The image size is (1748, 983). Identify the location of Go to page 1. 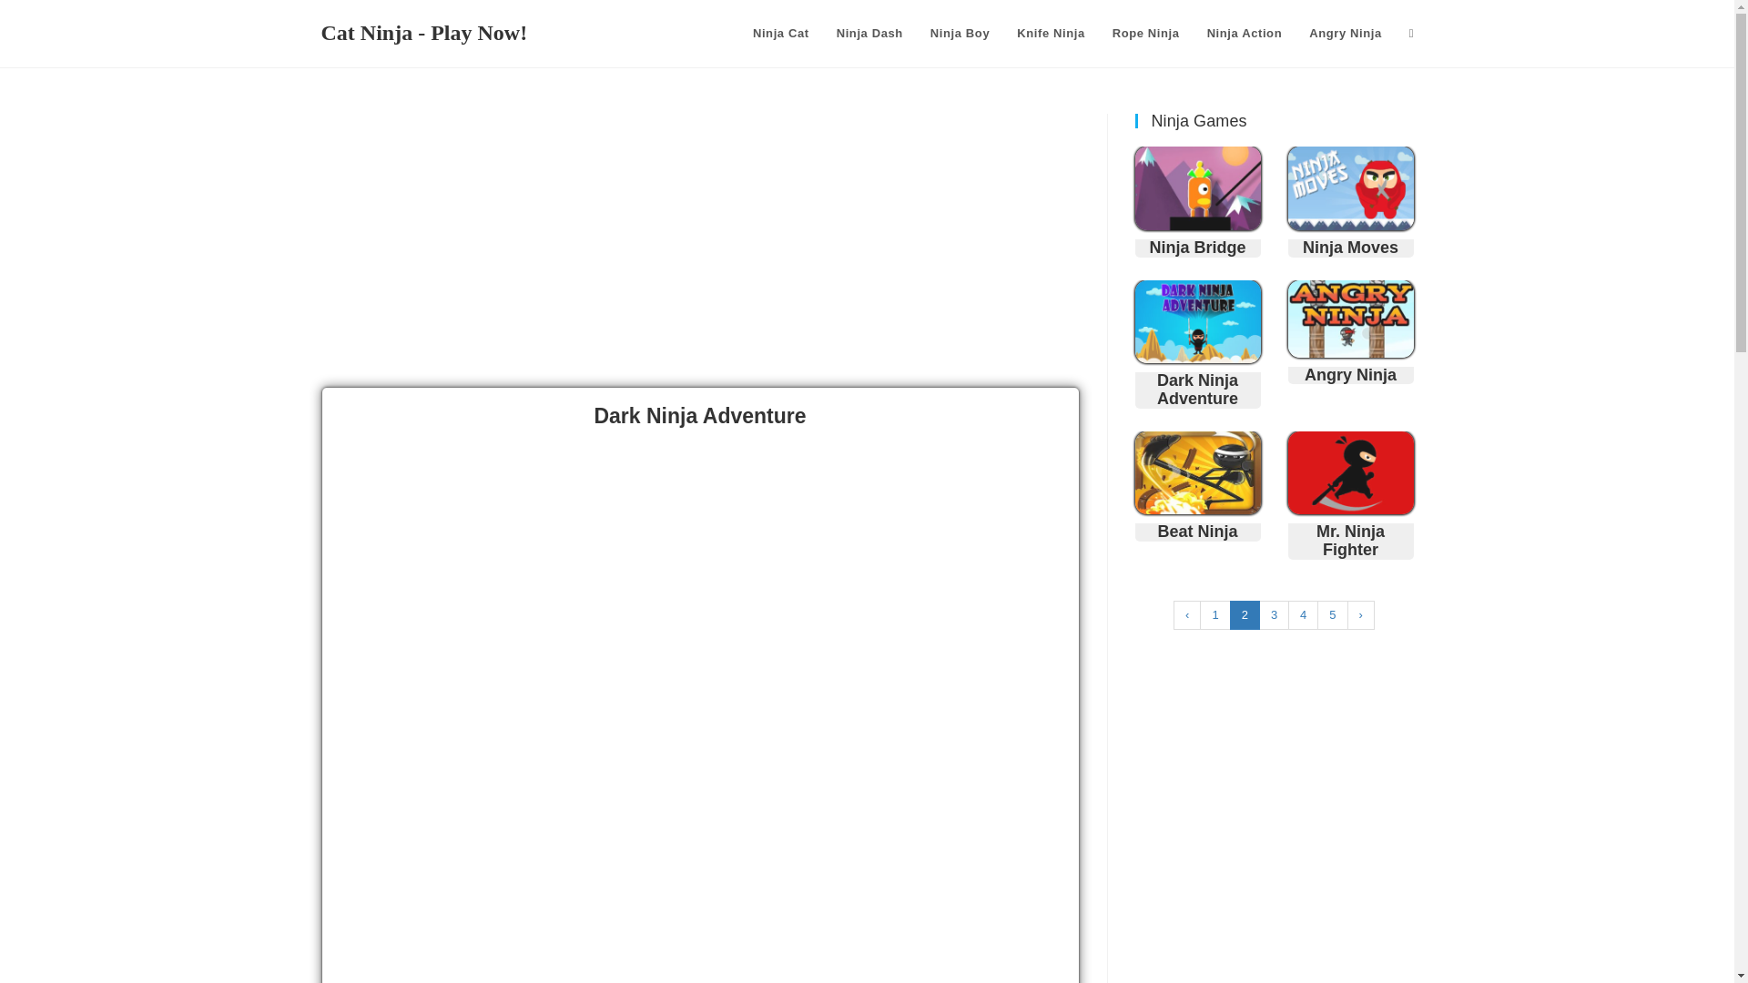
(1214, 615).